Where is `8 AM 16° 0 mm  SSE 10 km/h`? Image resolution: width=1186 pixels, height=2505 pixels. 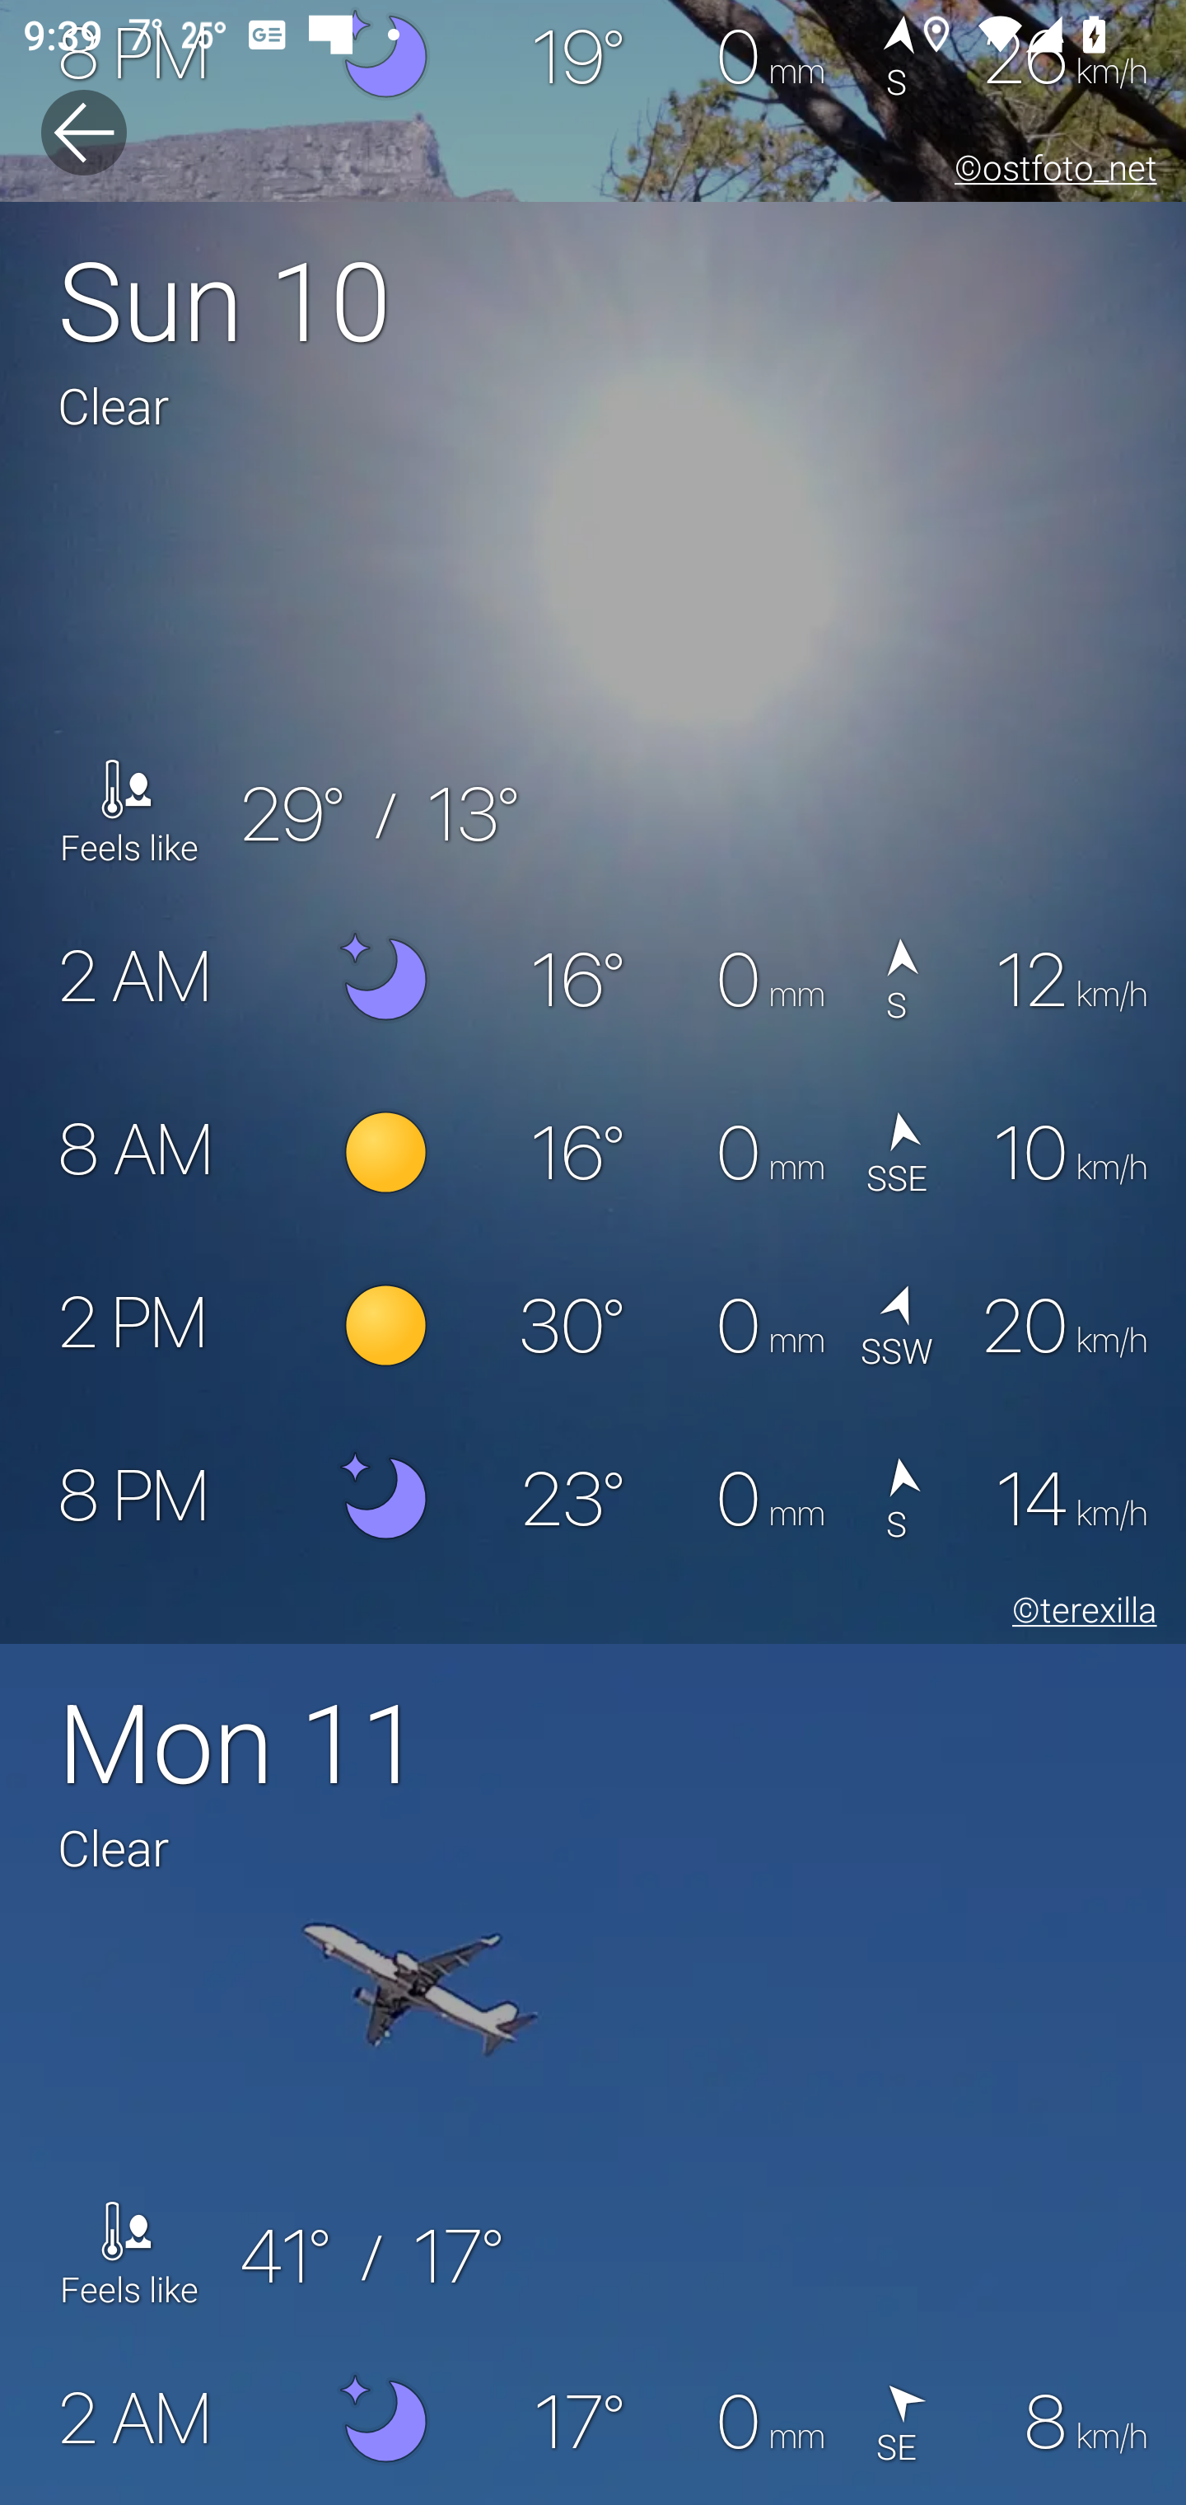 8 AM 16° 0 mm  SSE 10 km/h is located at coordinates (593, 1154).